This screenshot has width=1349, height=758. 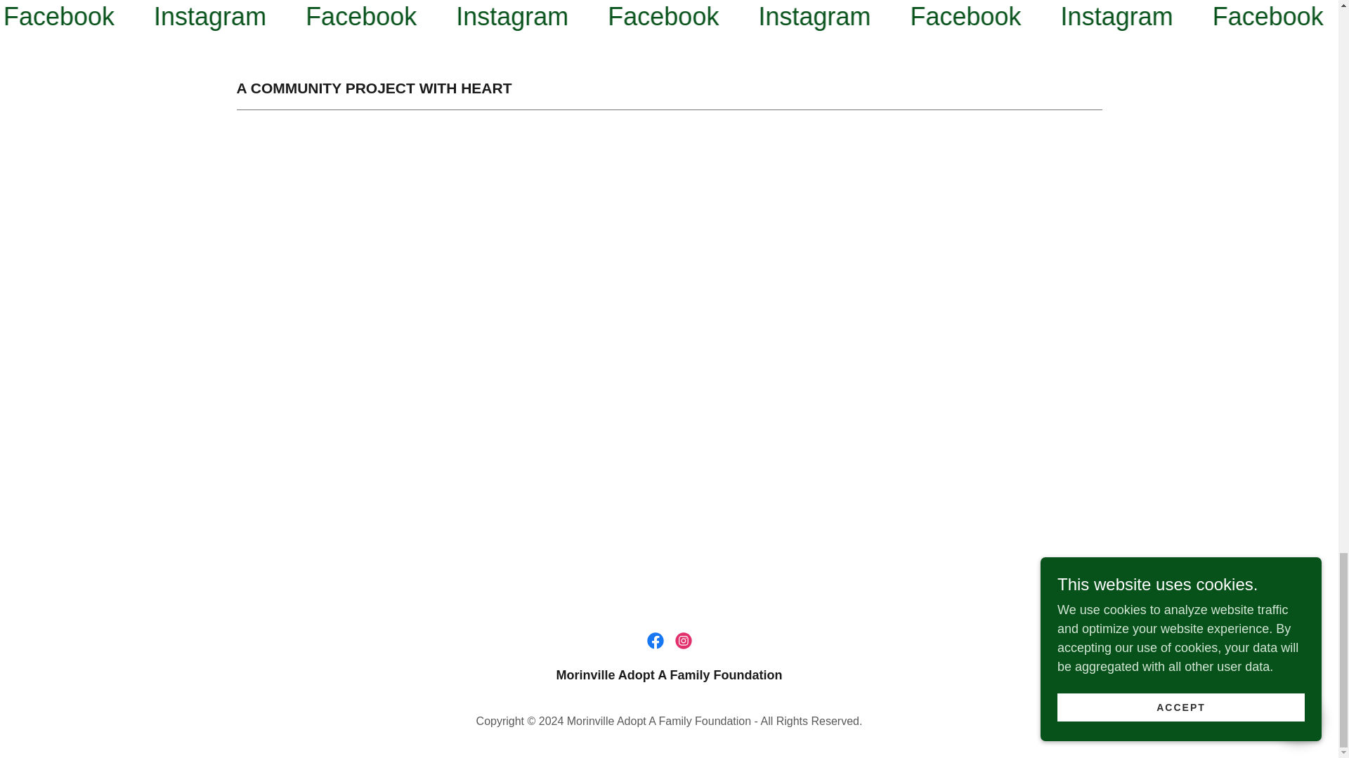 What do you see at coordinates (936, 17) in the screenshot?
I see `Facebook` at bounding box center [936, 17].